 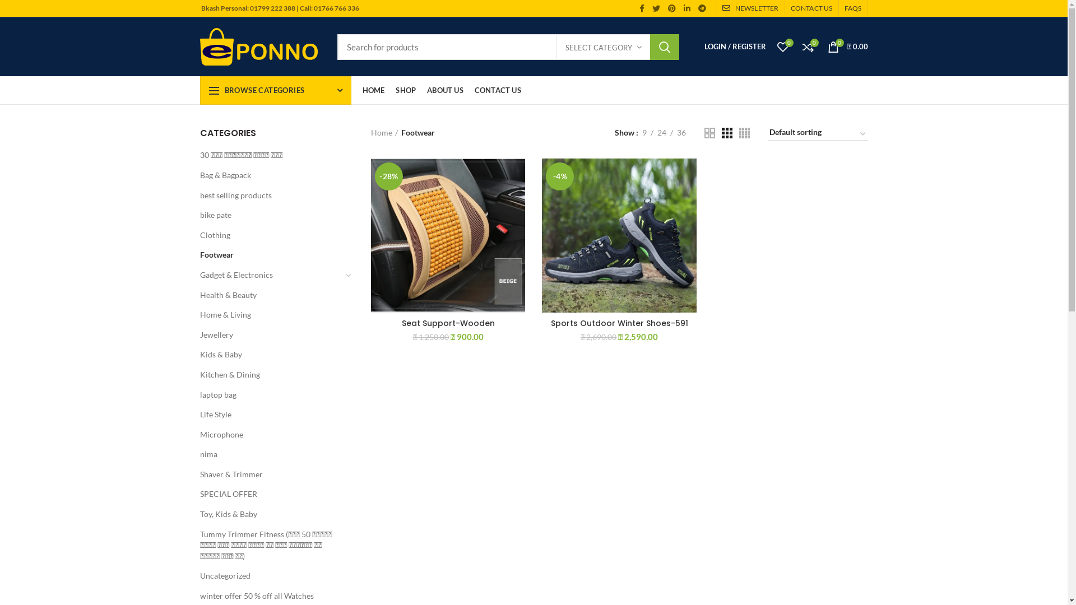 What do you see at coordinates (681, 133) in the screenshot?
I see `36` at bounding box center [681, 133].